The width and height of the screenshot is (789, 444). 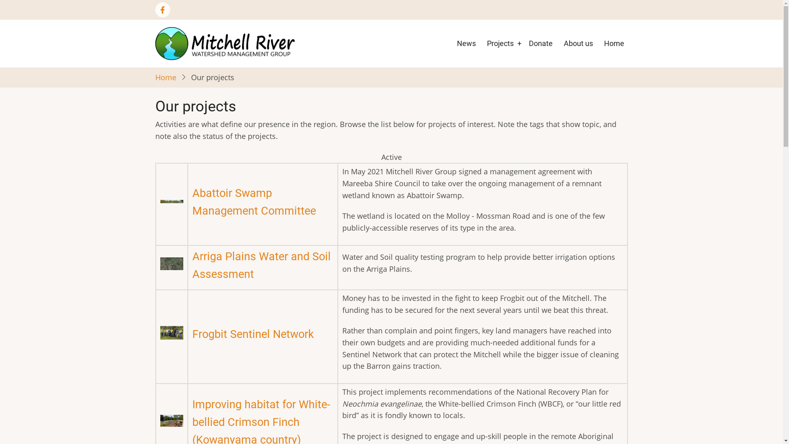 I want to click on PayPal - The safer, easier way to pay online!, so click(x=236, y=195).